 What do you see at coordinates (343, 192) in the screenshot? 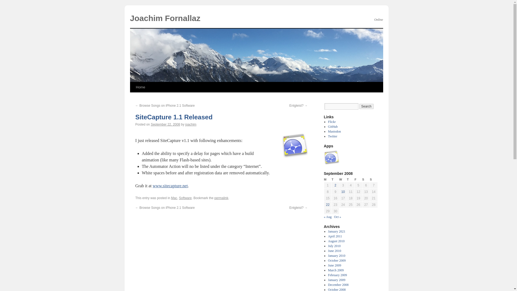
I see `10` at bounding box center [343, 192].